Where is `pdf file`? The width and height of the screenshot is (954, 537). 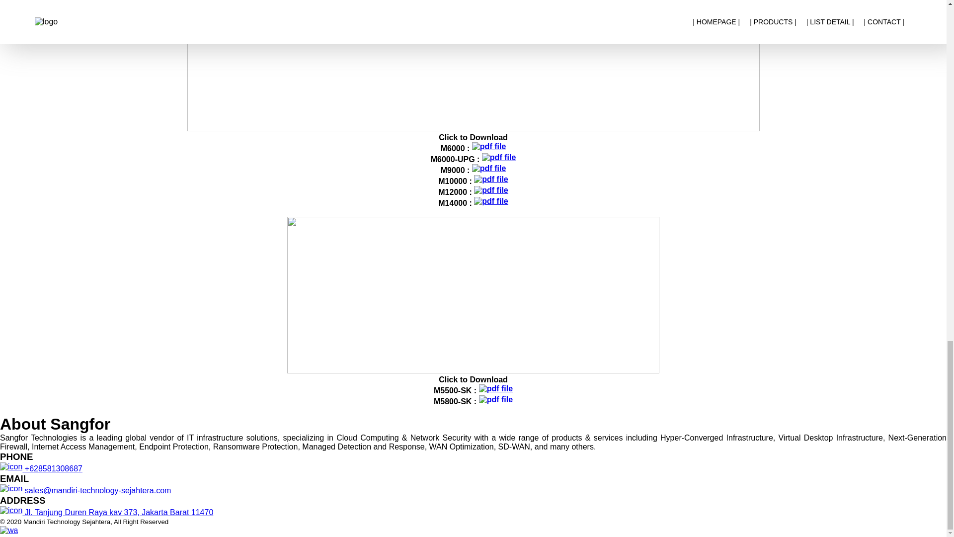 pdf file is located at coordinates (496, 400).